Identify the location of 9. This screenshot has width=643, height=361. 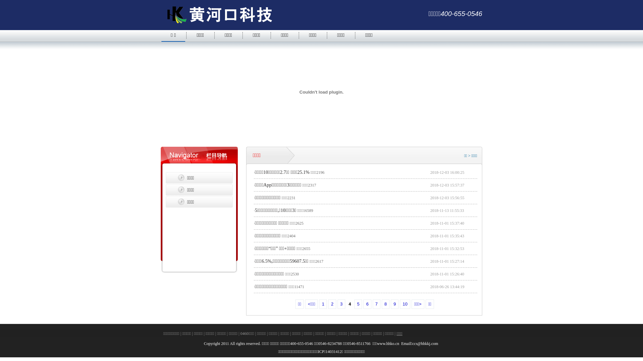
(395, 304).